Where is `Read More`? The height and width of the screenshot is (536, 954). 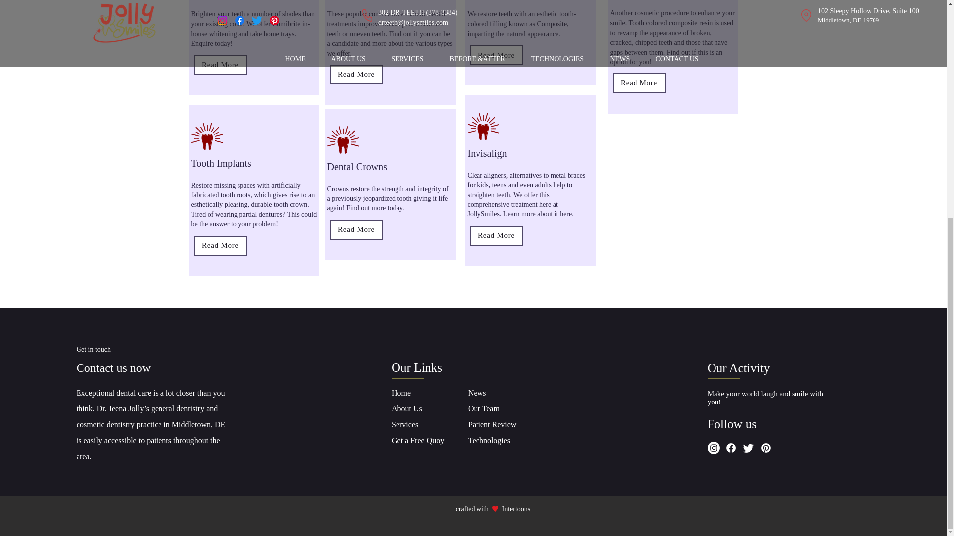 Read More is located at coordinates (496, 55).